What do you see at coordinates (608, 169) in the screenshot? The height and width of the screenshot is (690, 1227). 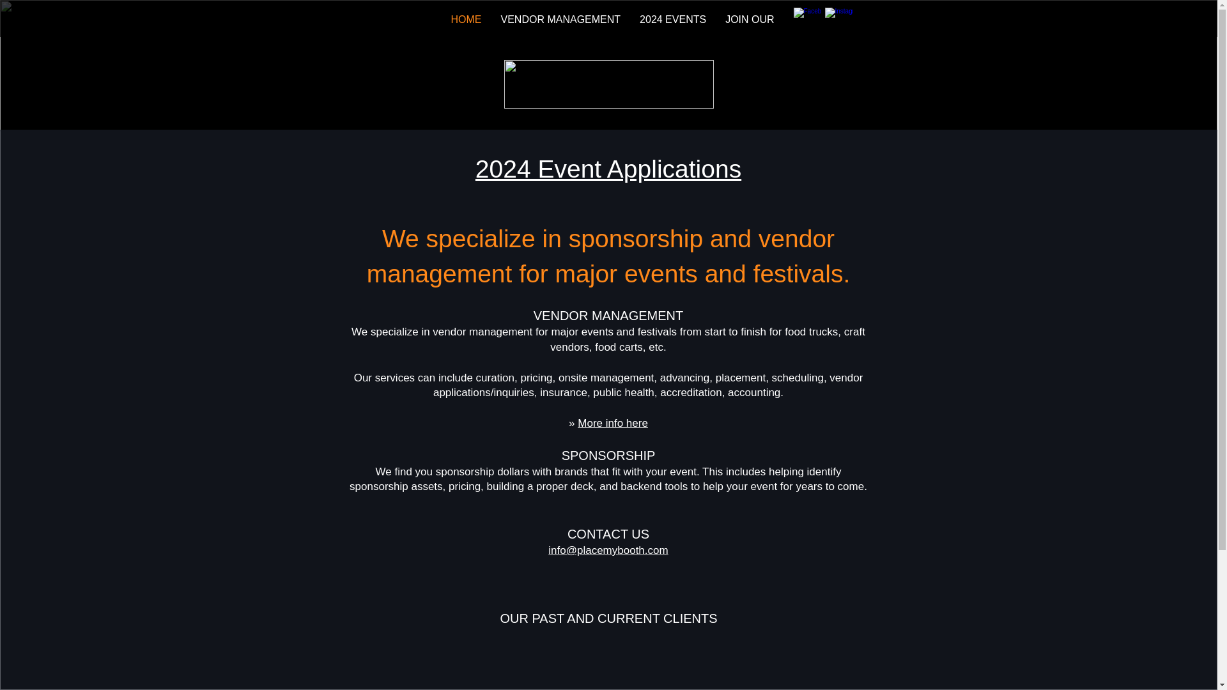 I see `2024 Event Applications` at bounding box center [608, 169].